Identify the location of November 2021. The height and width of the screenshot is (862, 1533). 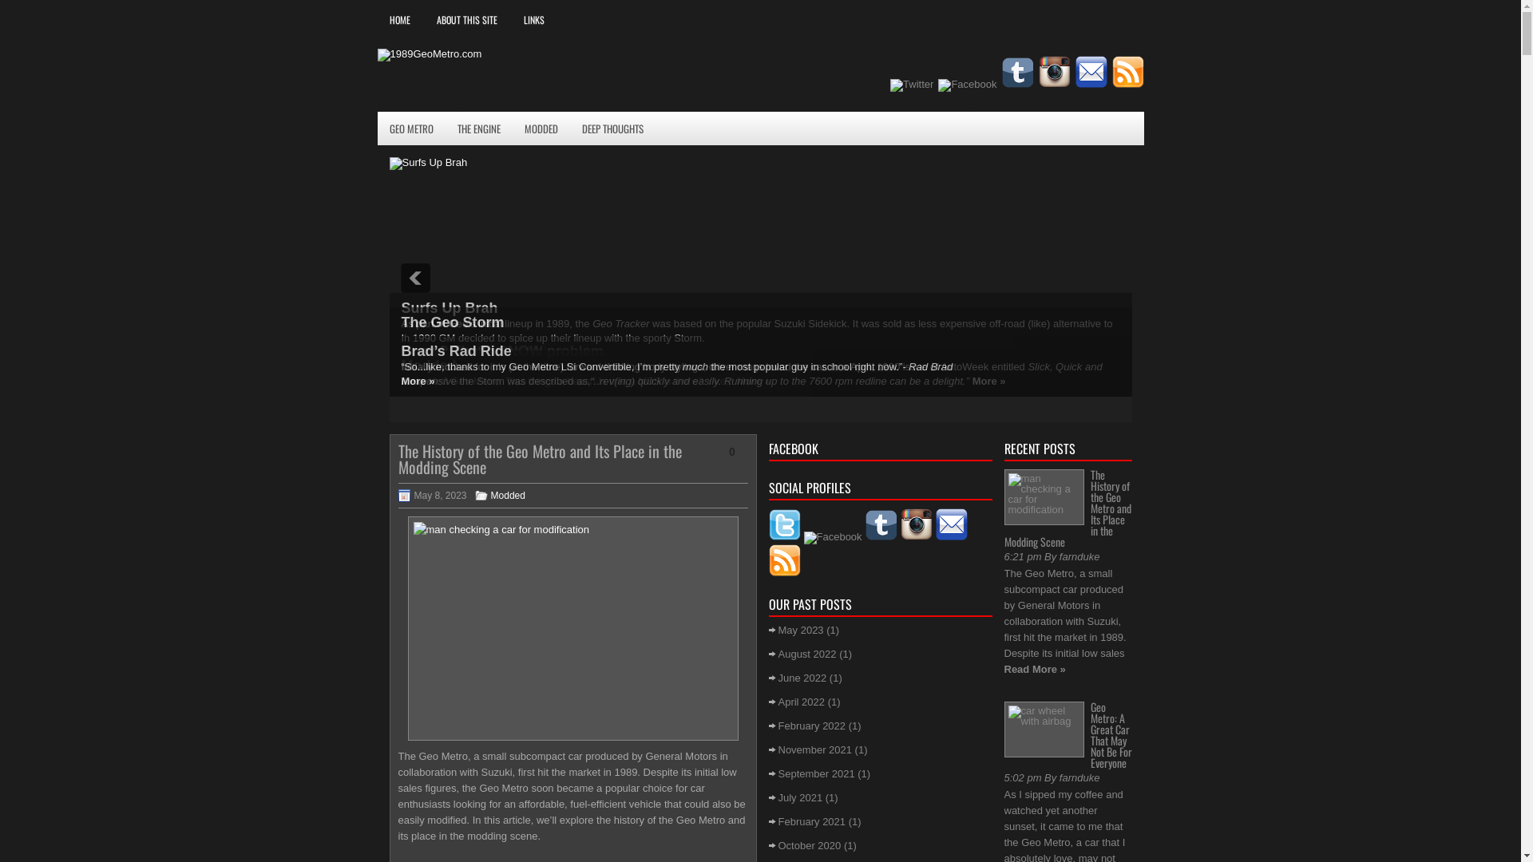
(814, 750).